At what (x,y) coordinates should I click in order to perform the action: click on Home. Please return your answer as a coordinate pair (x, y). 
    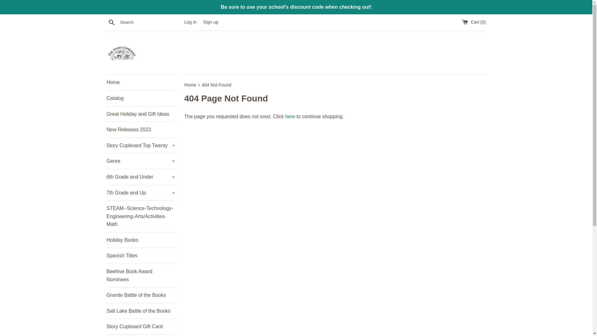
    Looking at the image, I should click on (141, 82).